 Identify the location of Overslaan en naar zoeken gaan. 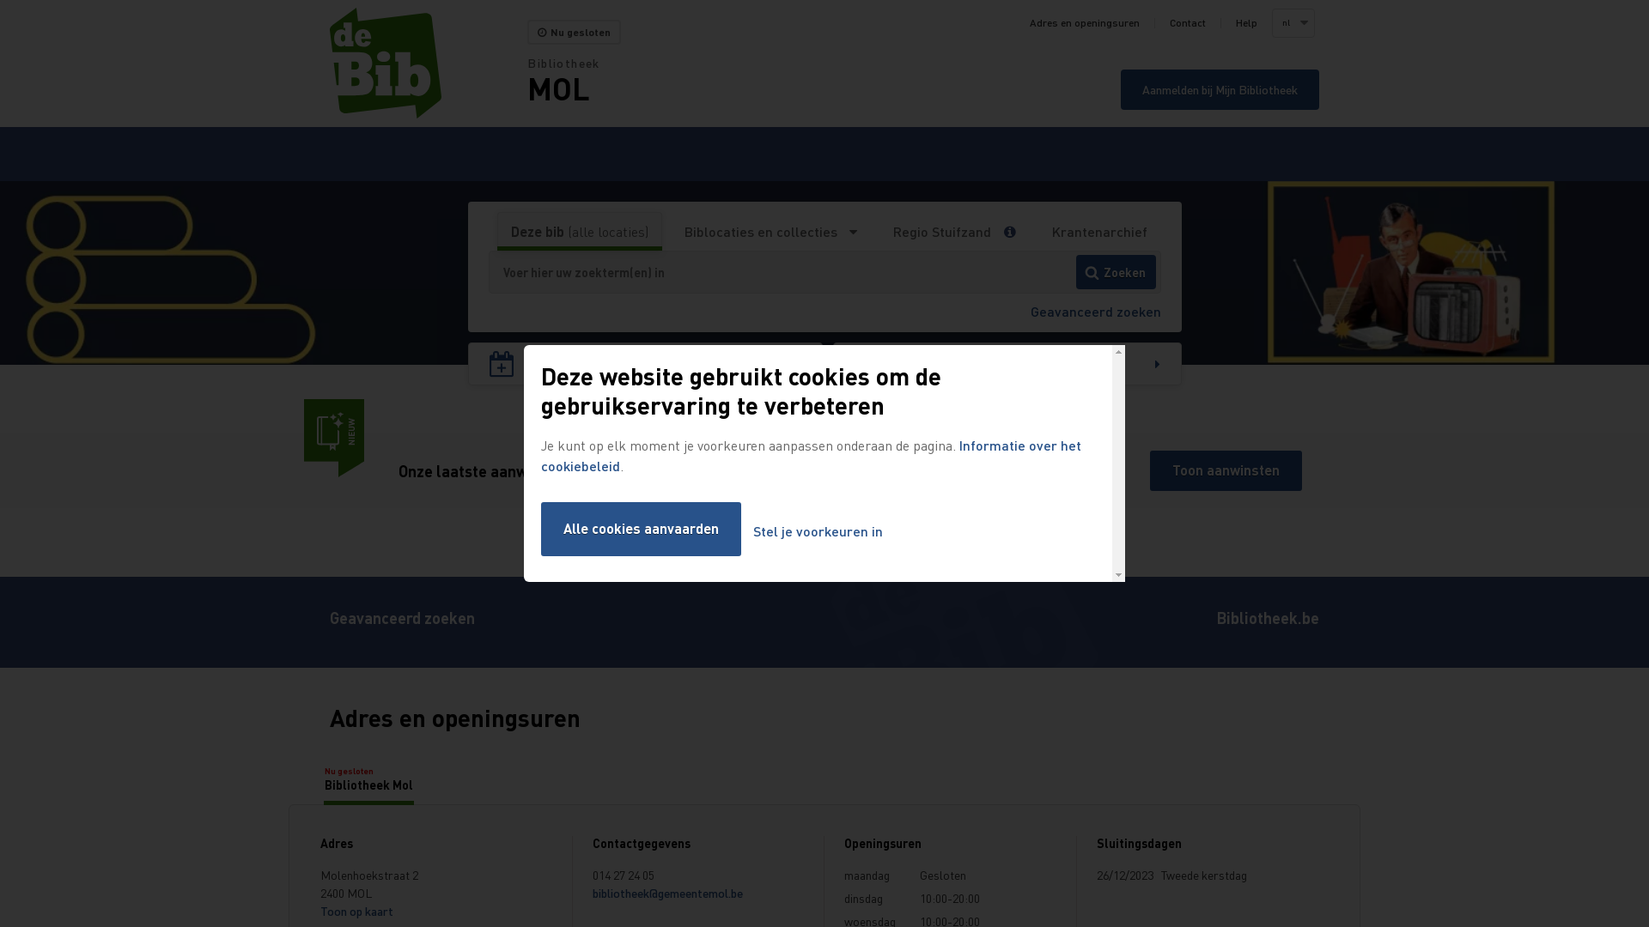
(0, 0).